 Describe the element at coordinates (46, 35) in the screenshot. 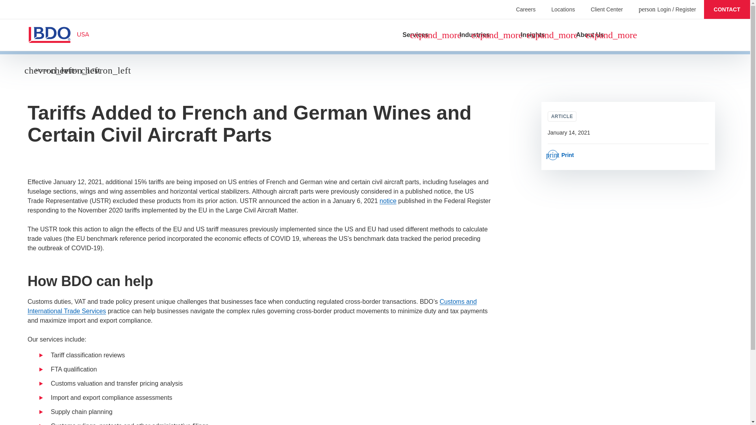

I see `BDO.General.Home` at that location.